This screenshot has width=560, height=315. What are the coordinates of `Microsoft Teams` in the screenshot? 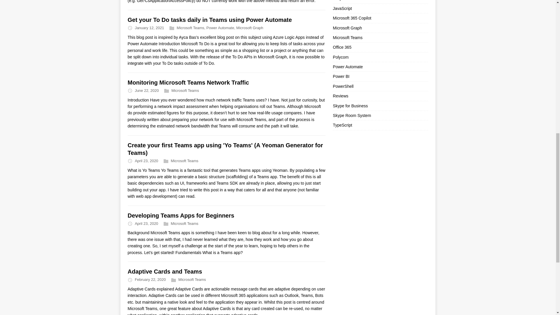 It's located at (185, 90).